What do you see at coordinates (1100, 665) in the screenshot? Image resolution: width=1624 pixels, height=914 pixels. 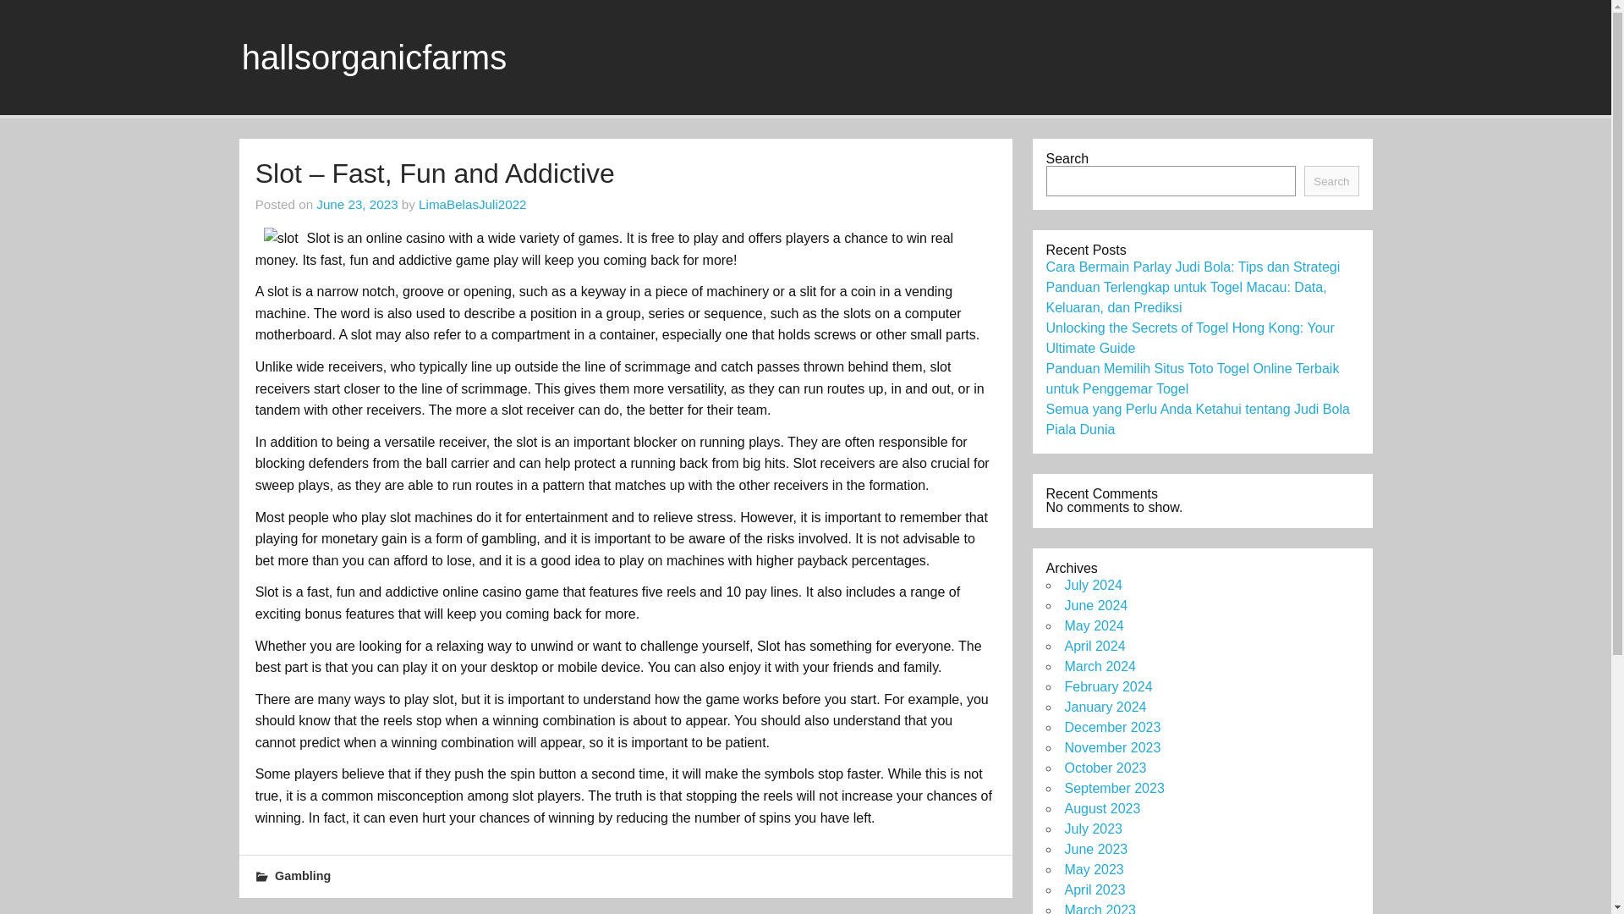 I see `March 2024` at bounding box center [1100, 665].